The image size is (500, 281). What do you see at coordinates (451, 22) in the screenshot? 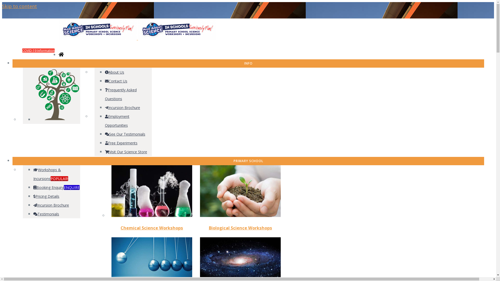
I see `linkedin` at bounding box center [451, 22].